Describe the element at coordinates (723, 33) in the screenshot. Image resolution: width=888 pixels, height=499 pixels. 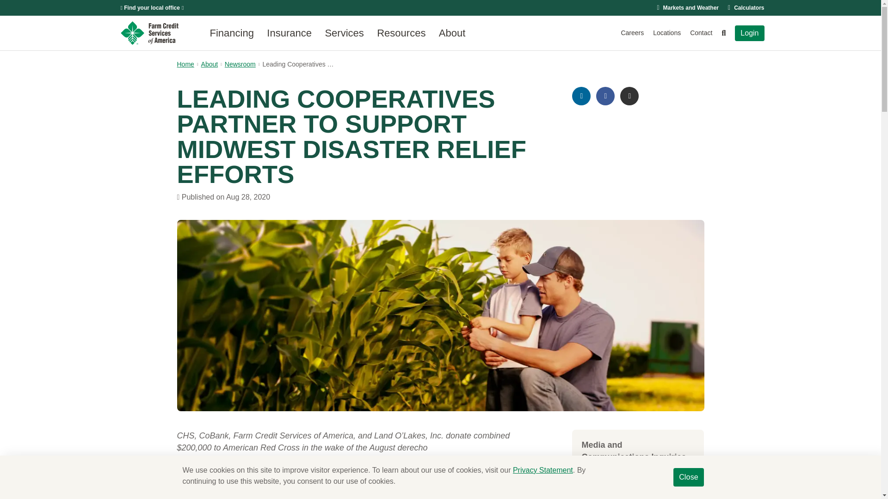
I see `Search` at that location.